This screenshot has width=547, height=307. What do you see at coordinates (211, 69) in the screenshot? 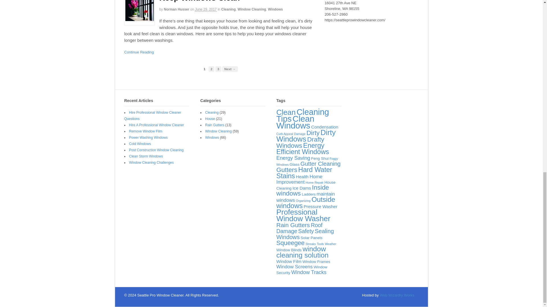
I see `2` at bounding box center [211, 69].